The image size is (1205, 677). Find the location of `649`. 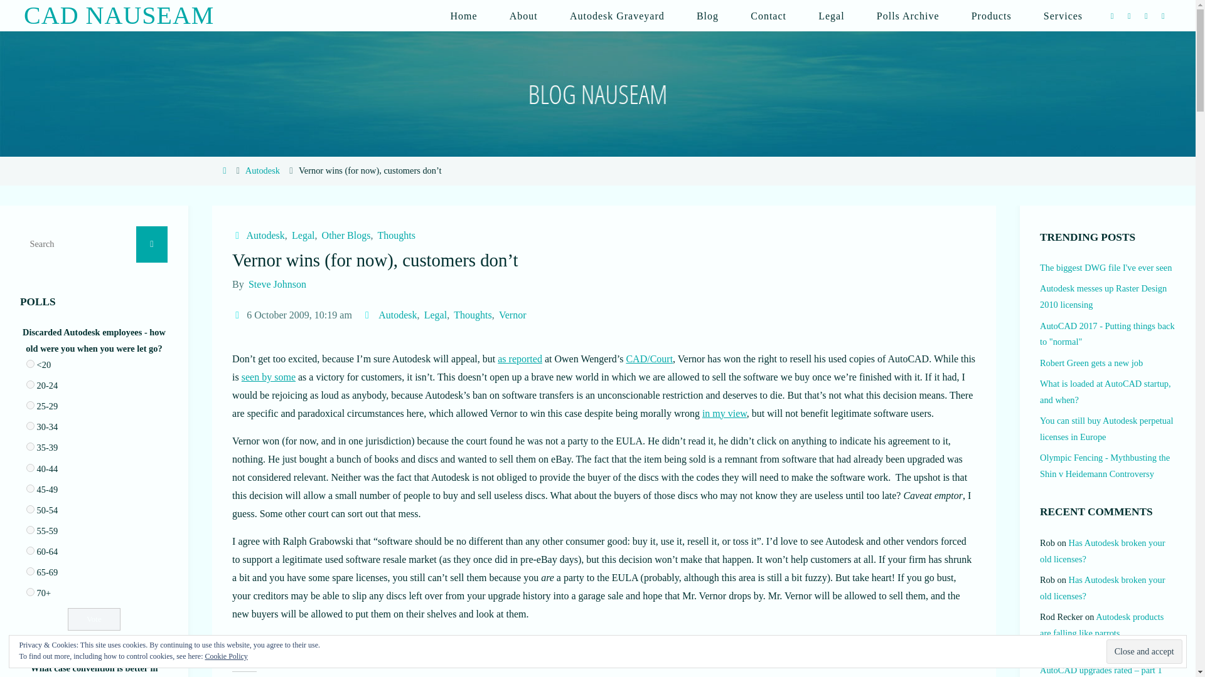

649 is located at coordinates (30, 446).